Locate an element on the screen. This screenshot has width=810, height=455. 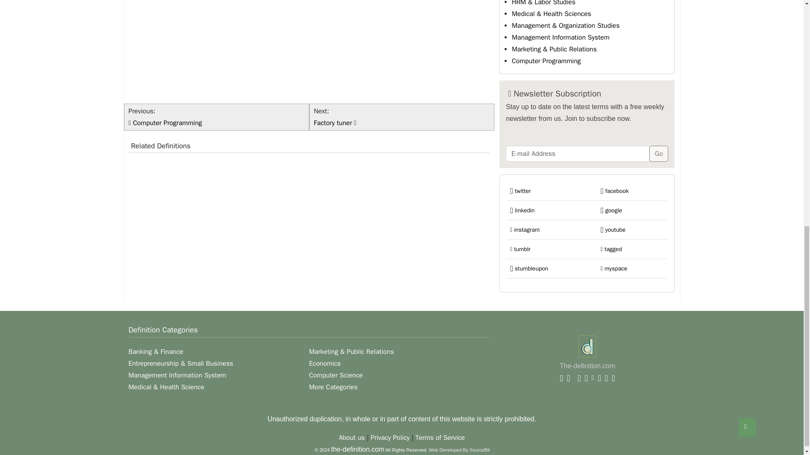
Factory tuner is located at coordinates (334, 123).